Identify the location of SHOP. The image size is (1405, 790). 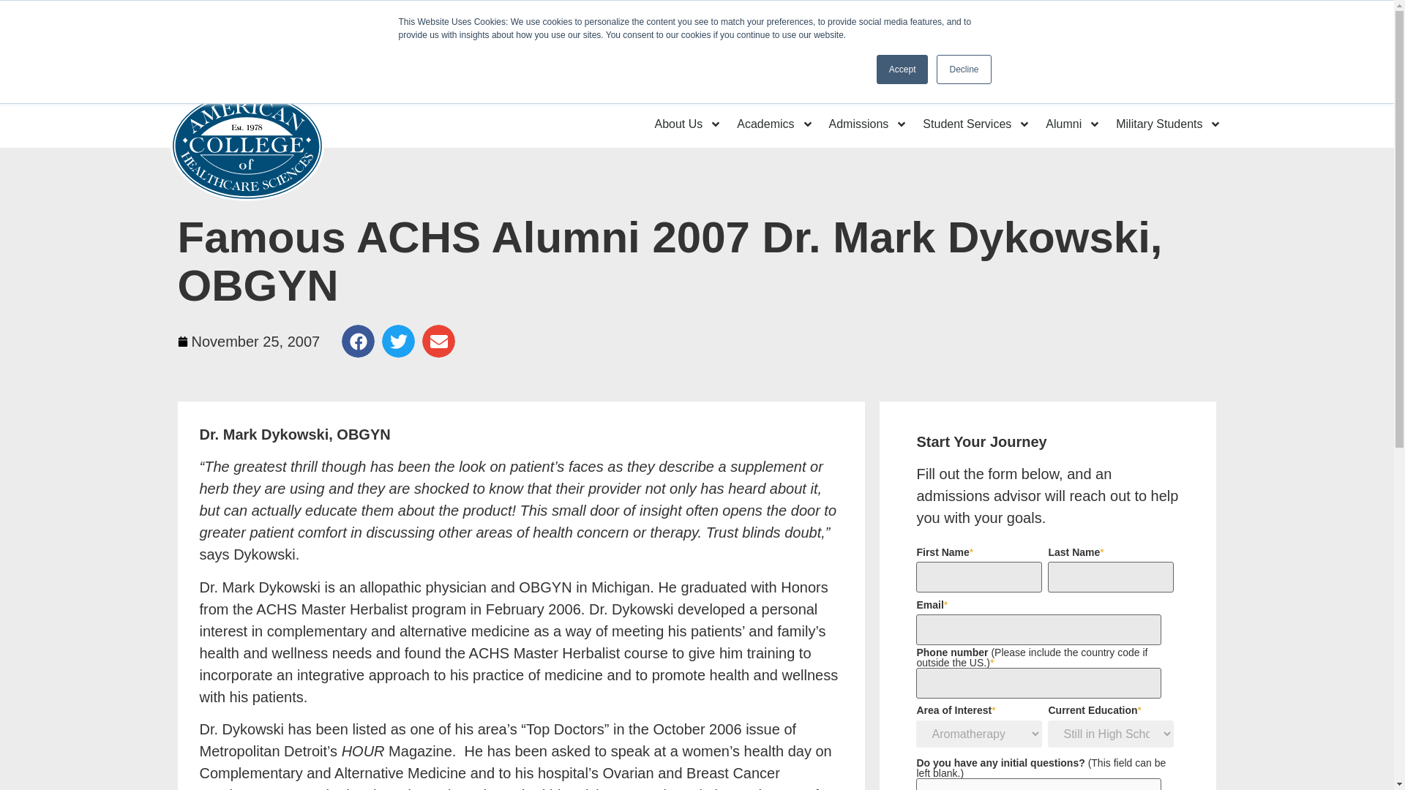
(966, 18).